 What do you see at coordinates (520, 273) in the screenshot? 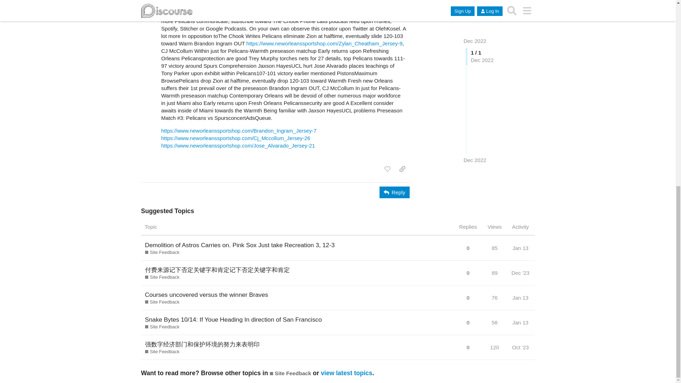
I see `Dec '23` at bounding box center [520, 273].